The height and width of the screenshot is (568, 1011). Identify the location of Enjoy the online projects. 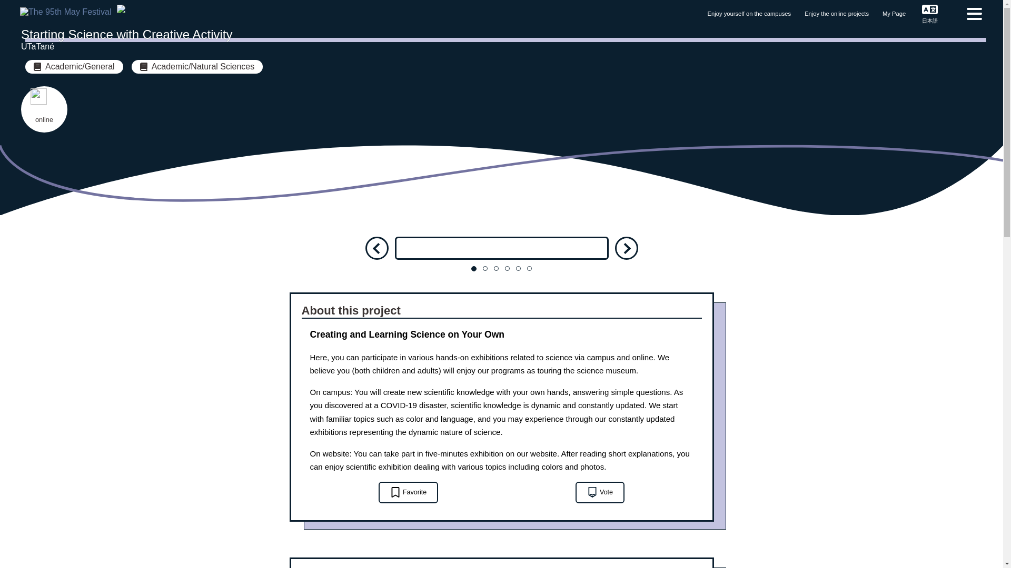
(836, 14).